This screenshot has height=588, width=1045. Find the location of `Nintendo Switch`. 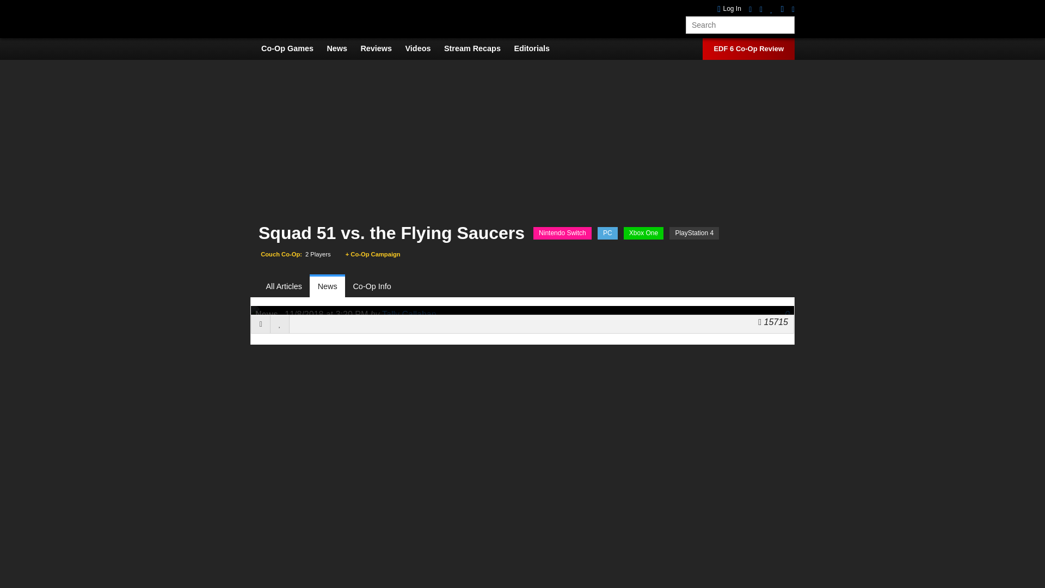

Nintendo Switch is located at coordinates (562, 233).